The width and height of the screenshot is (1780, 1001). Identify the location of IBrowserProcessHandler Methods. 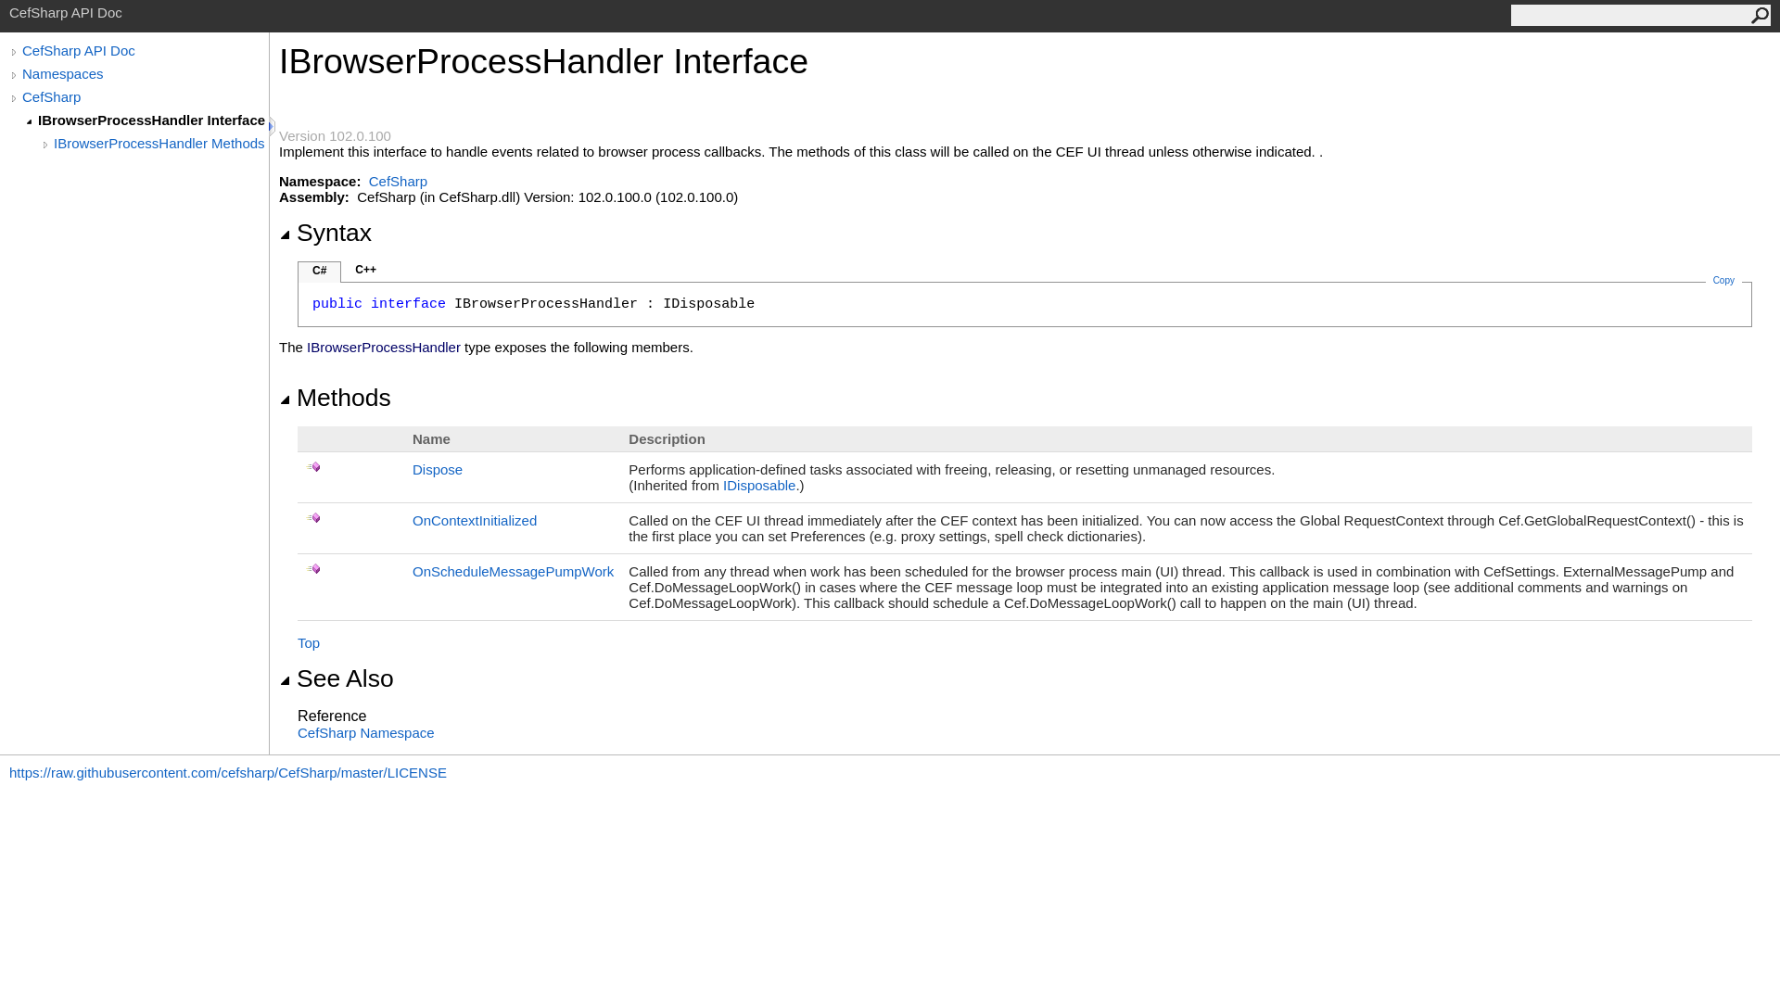
(160, 143).